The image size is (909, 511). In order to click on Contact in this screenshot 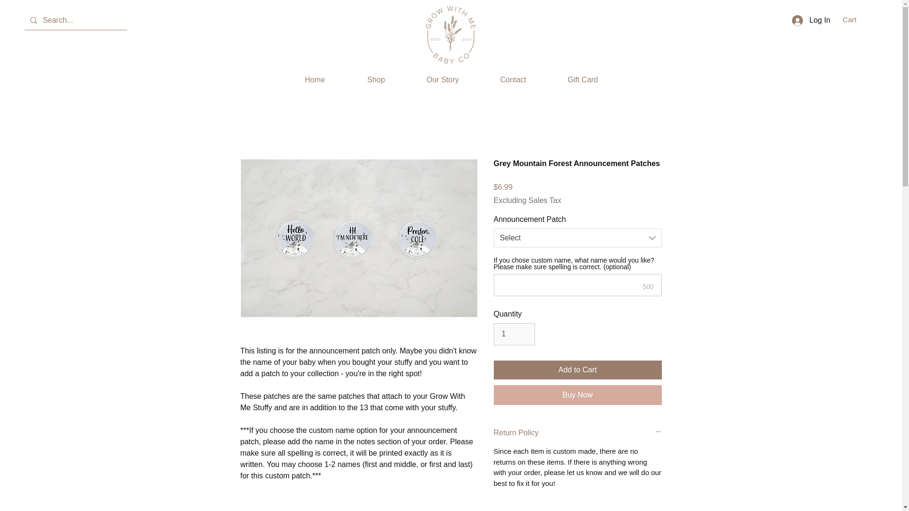, I will do `click(513, 79)`.